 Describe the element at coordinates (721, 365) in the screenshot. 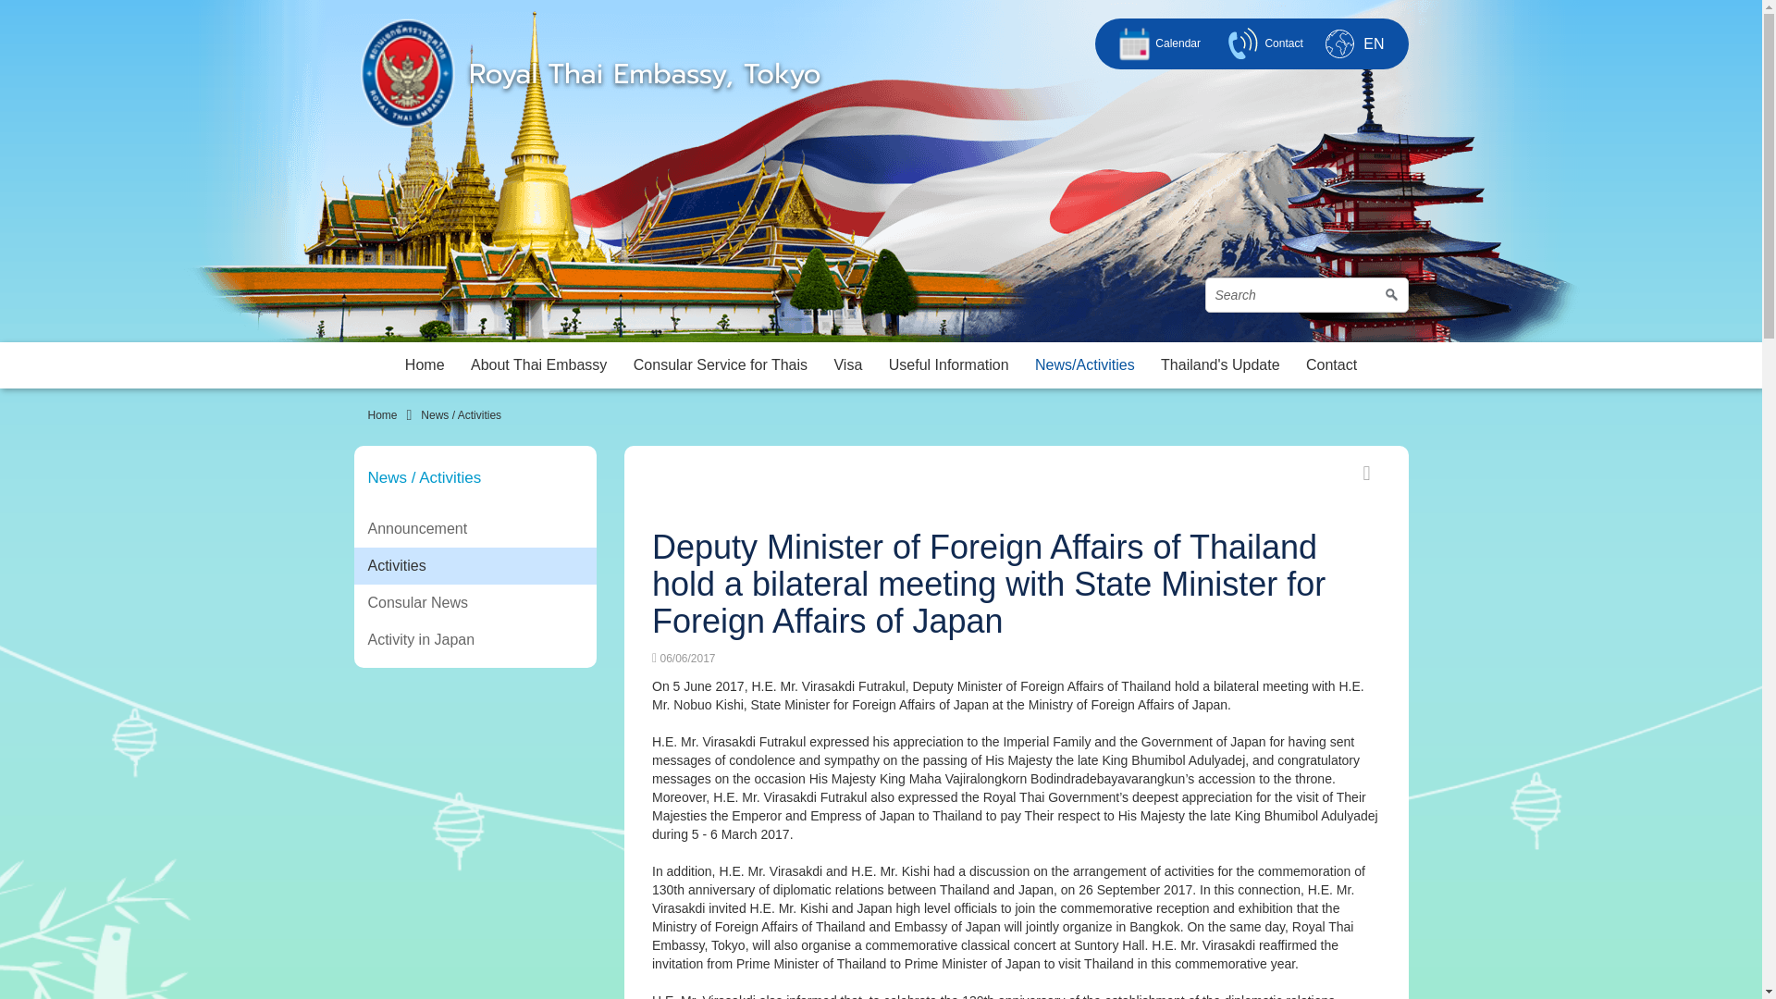

I see `Consular Service for Thais` at that location.